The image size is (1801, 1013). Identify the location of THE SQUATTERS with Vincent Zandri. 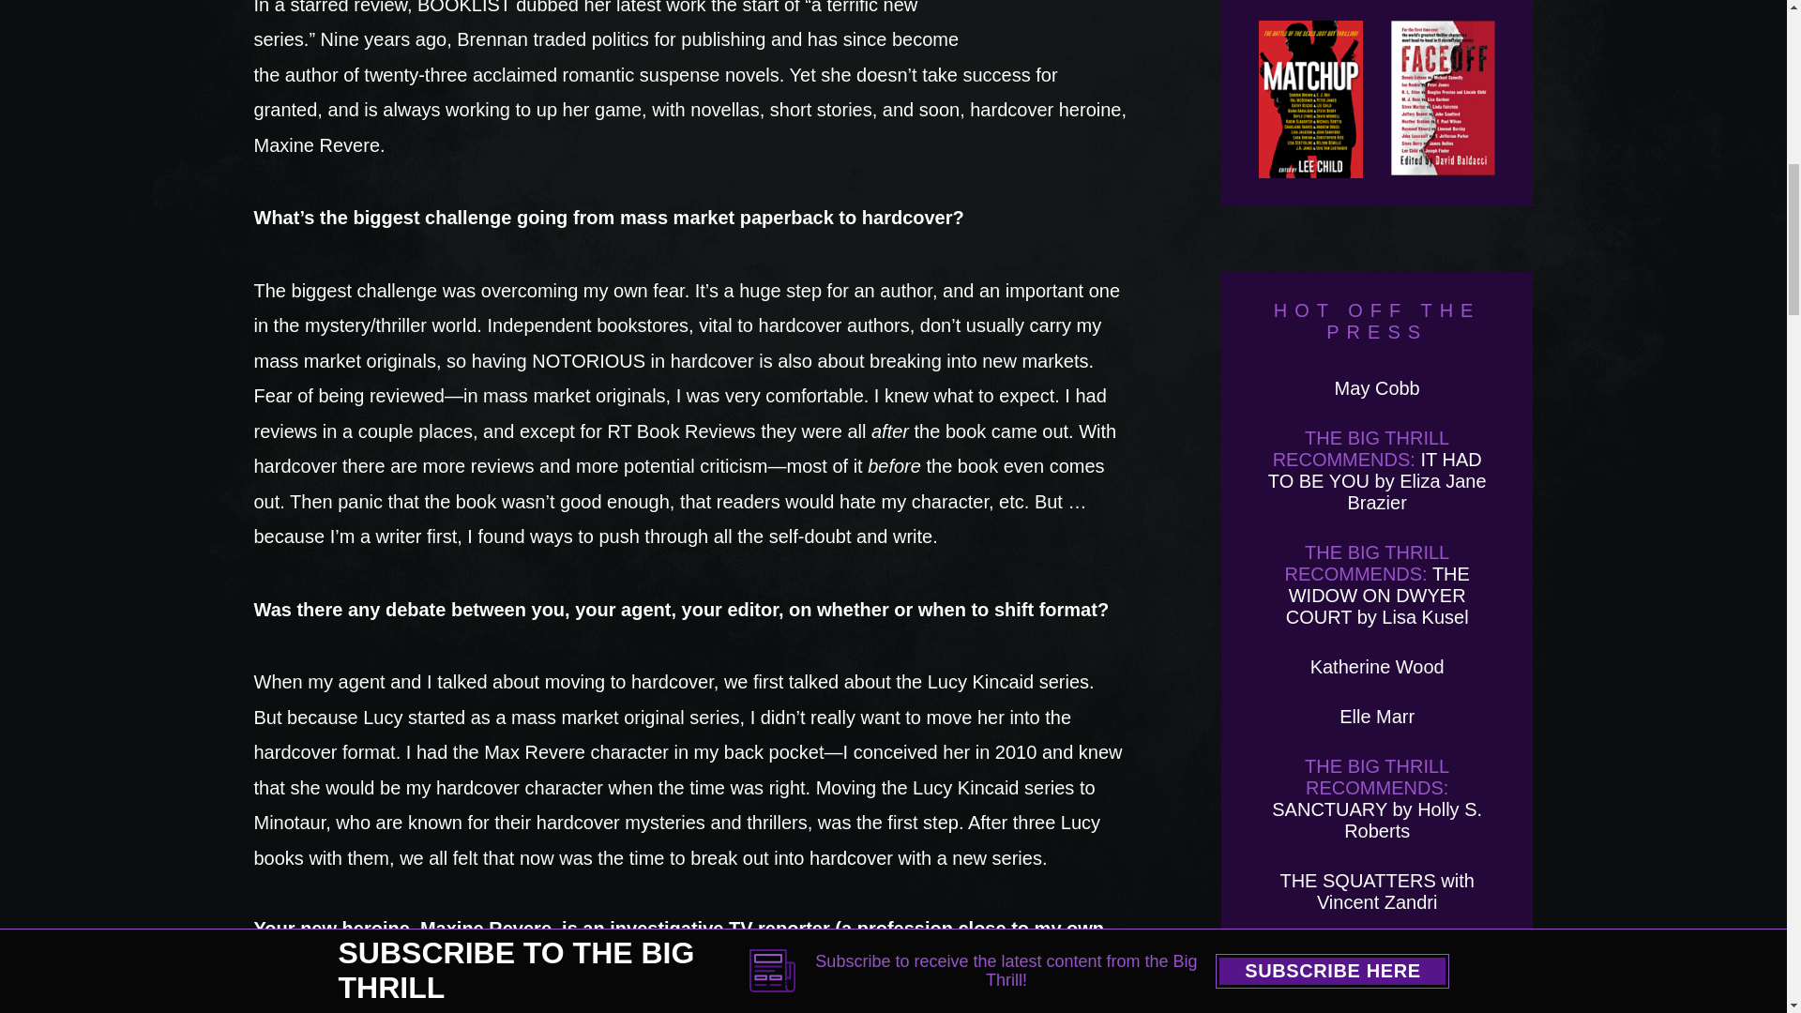
(1375, 891).